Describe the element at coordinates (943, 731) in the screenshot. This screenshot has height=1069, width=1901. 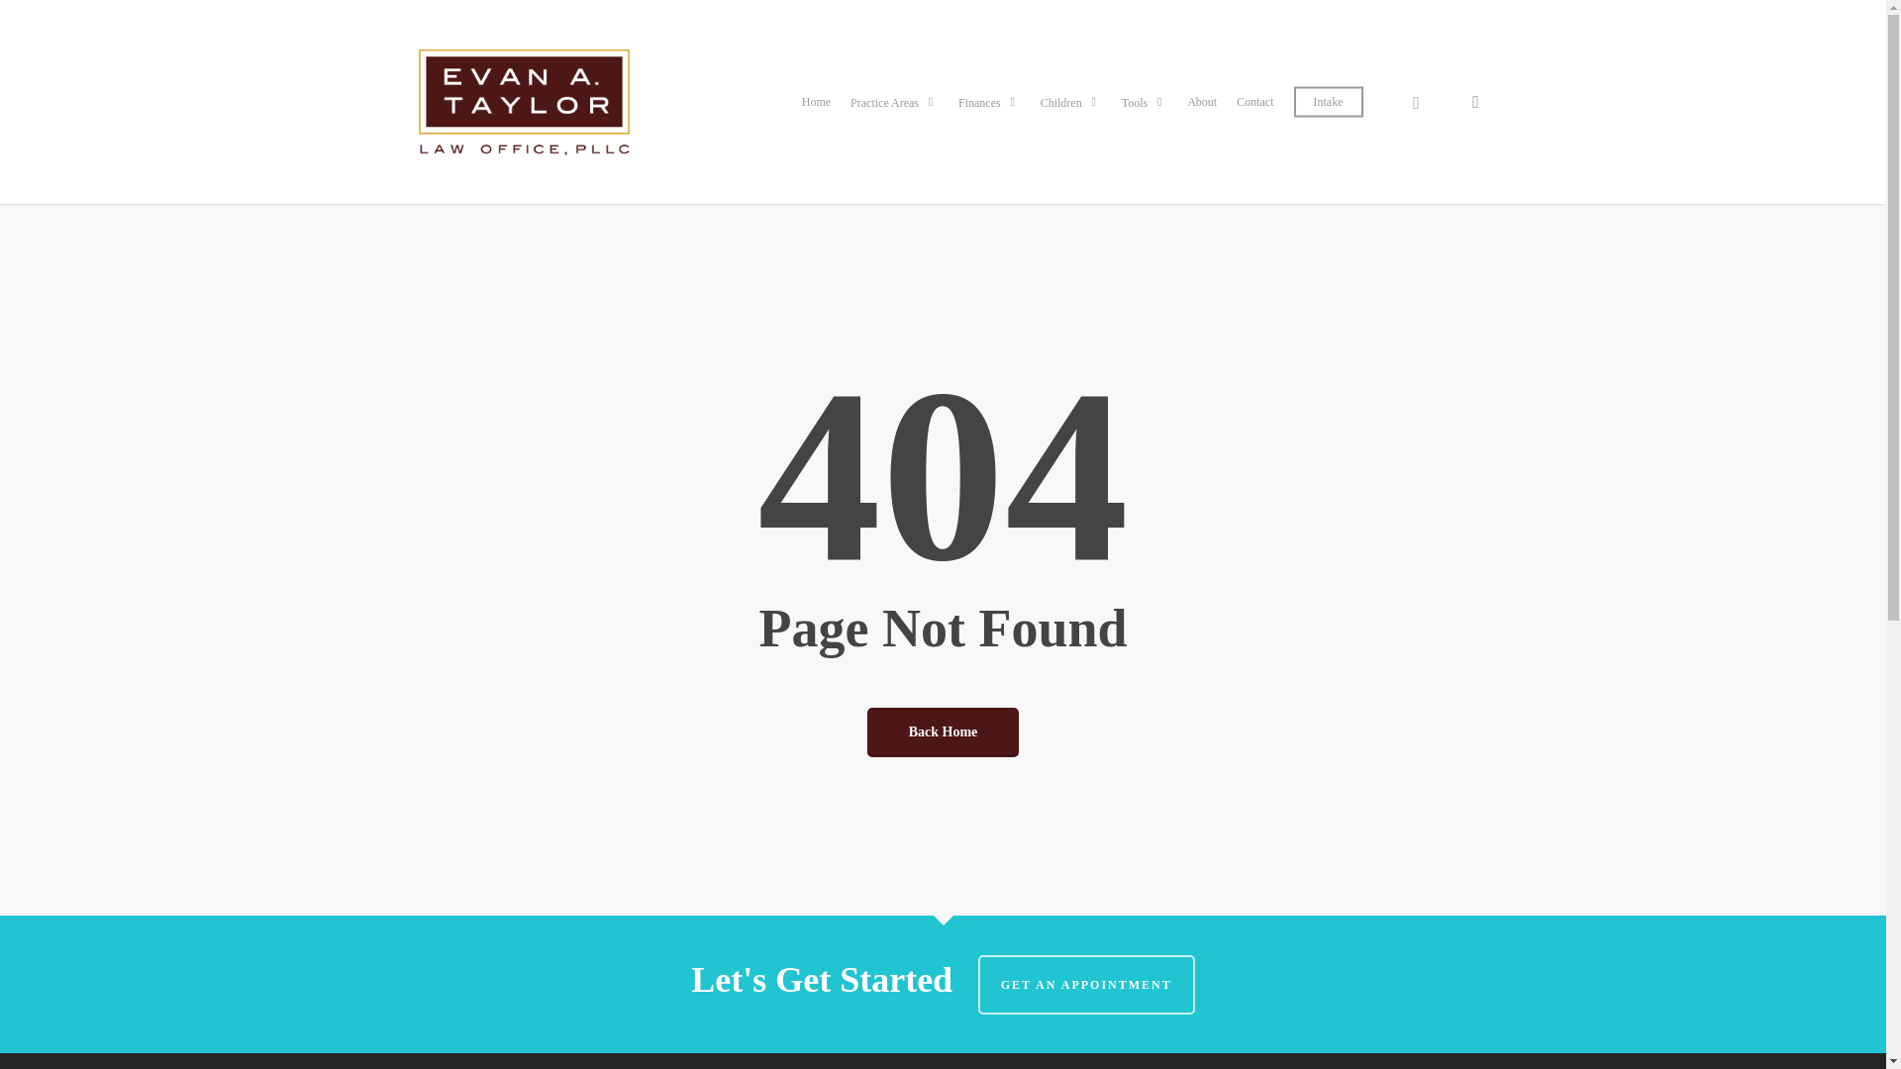
I see `Back Home` at that location.